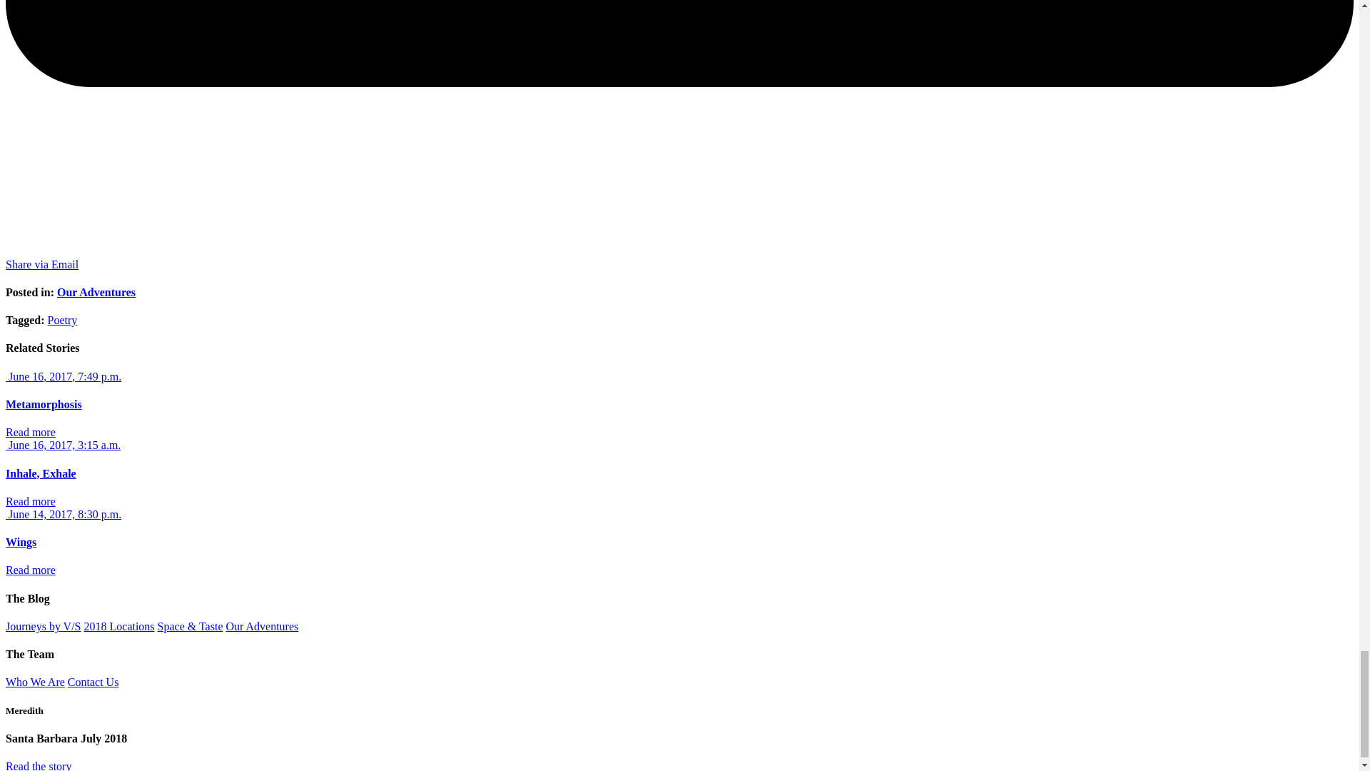  What do you see at coordinates (41, 473) in the screenshot?
I see `Inhale, Exhale` at bounding box center [41, 473].